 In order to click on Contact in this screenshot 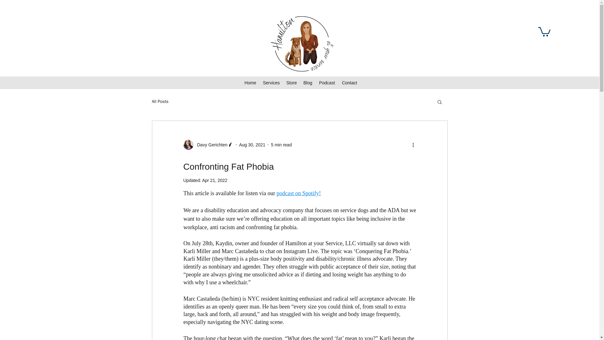, I will do `click(349, 82)`.